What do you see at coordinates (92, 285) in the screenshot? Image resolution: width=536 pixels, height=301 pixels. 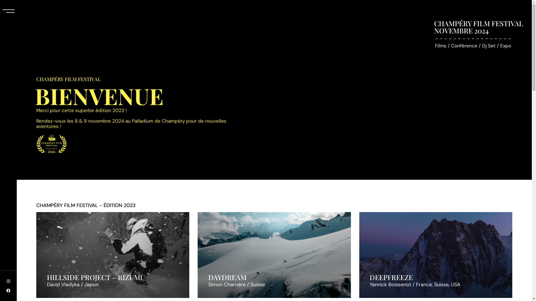 I see `Japon` at bounding box center [92, 285].